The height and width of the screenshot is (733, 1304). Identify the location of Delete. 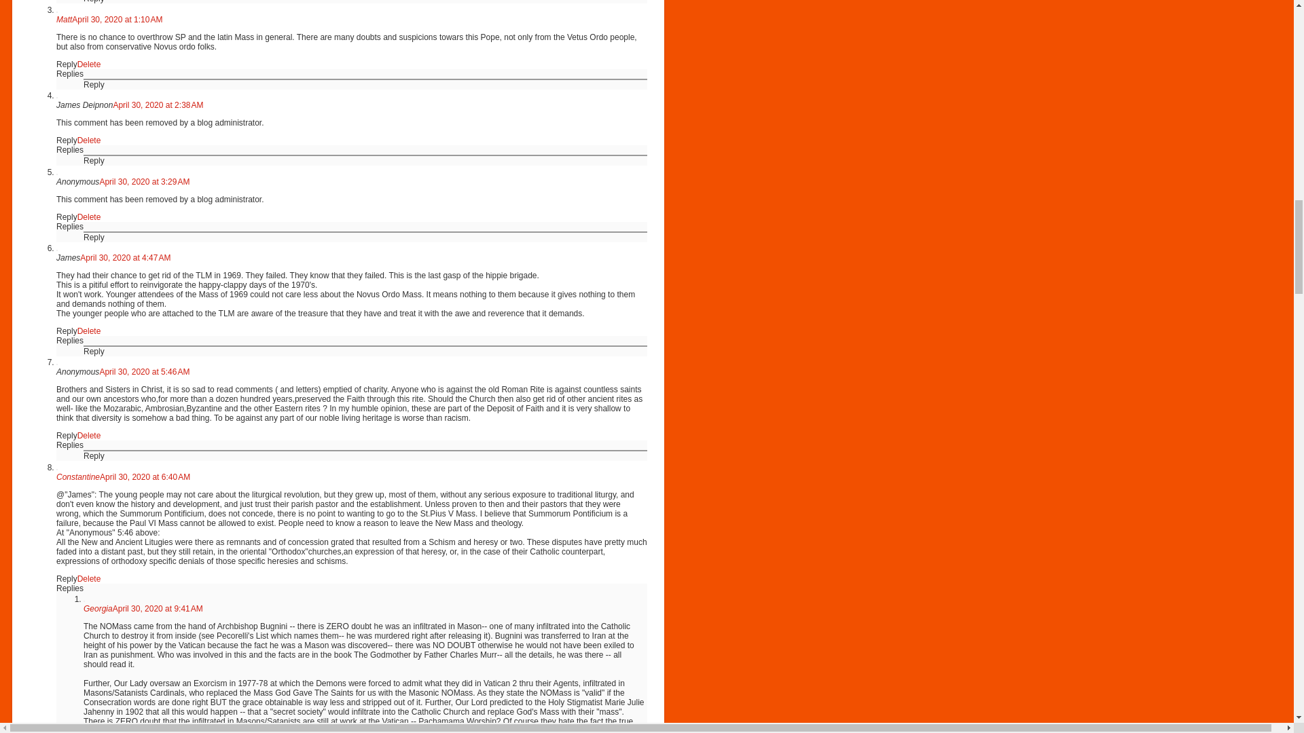
(89, 140).